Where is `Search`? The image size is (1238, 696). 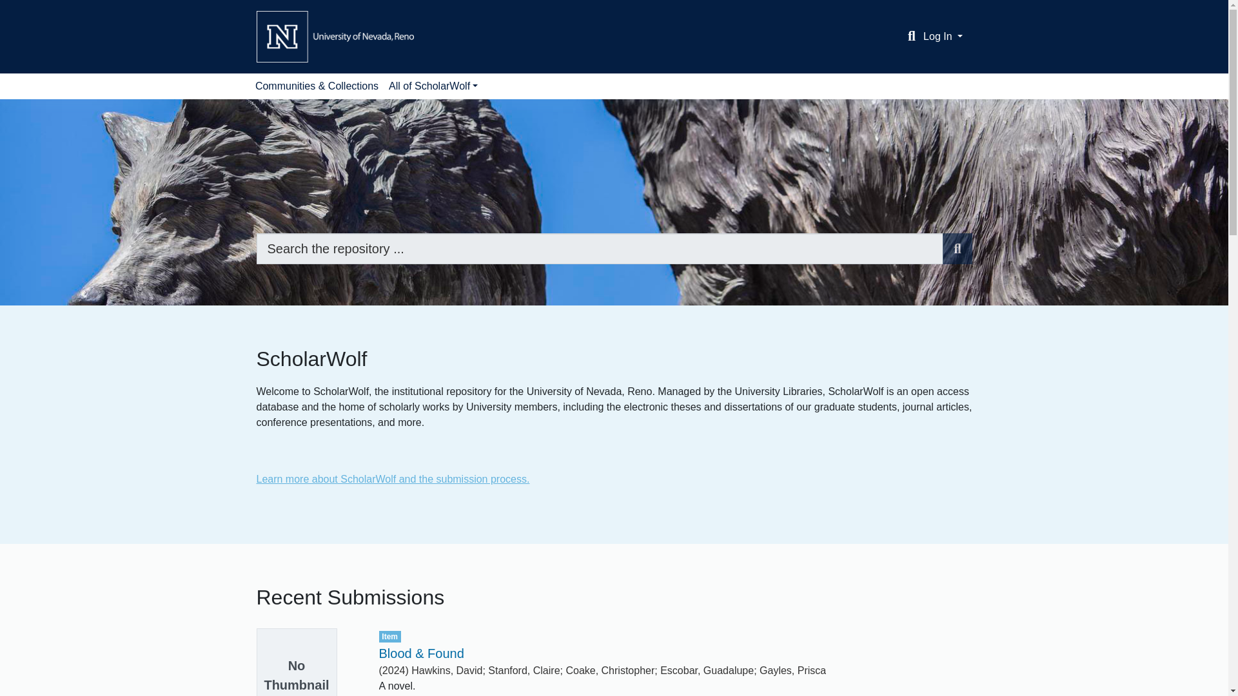 Search is located at coordinates (912, 37).